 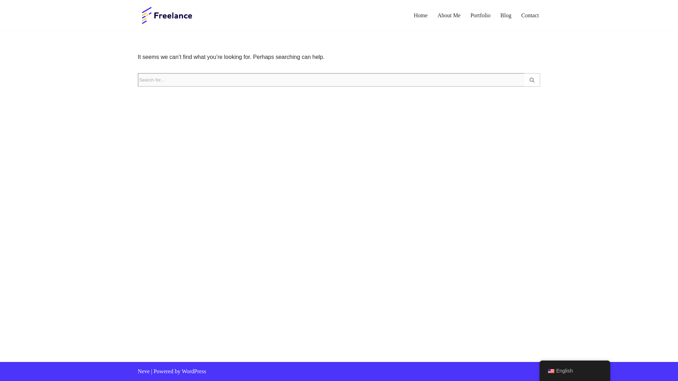 I want to click on Home, so click(x=421, y=16).